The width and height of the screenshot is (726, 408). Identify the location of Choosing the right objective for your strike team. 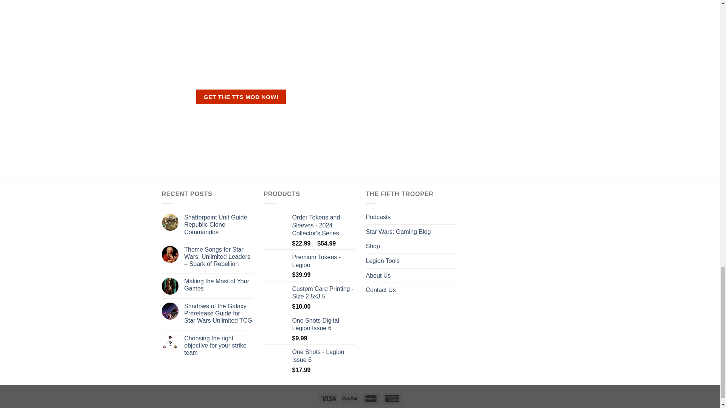
(218, 345).